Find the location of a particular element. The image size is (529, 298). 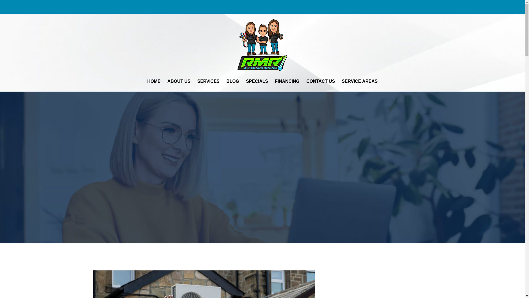

SPECIALS is located at coordinates (257, 81).